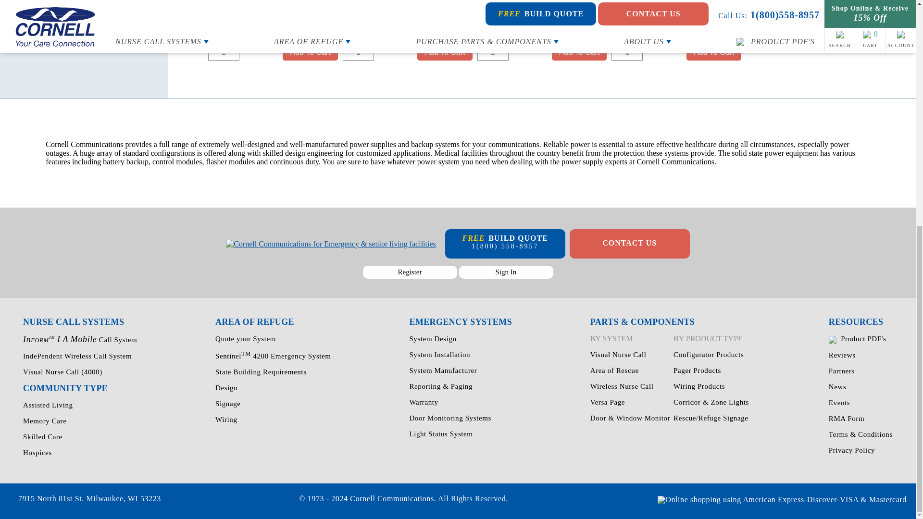 The height and width of the screenshot is (519, 923). I want to click on 1, so click(627, 52).